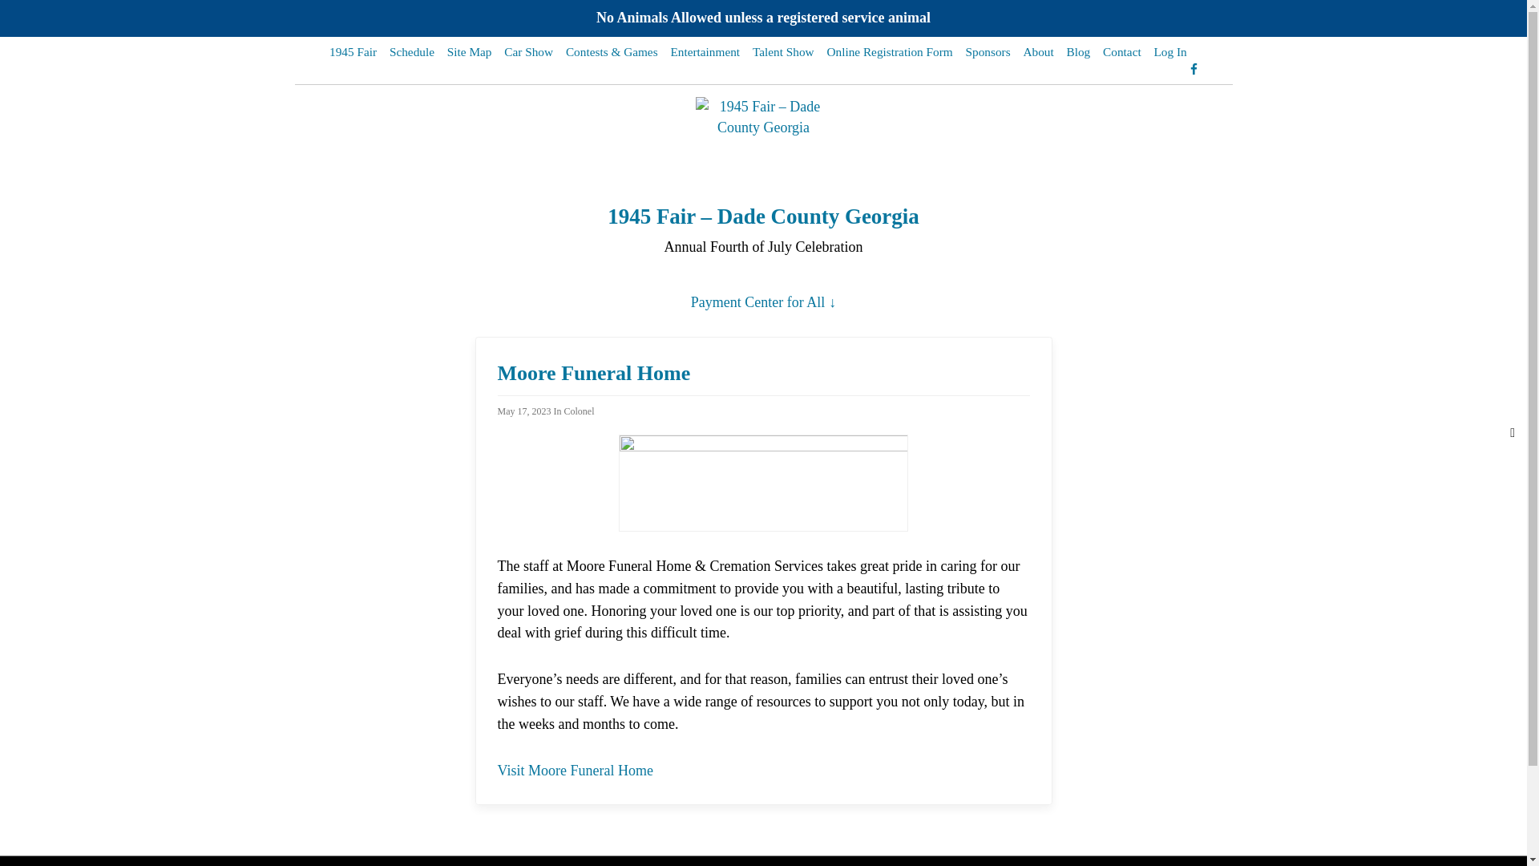  Describe the element at coordinates (1170, 51) in the screenshot. I see `Log In` at that location.